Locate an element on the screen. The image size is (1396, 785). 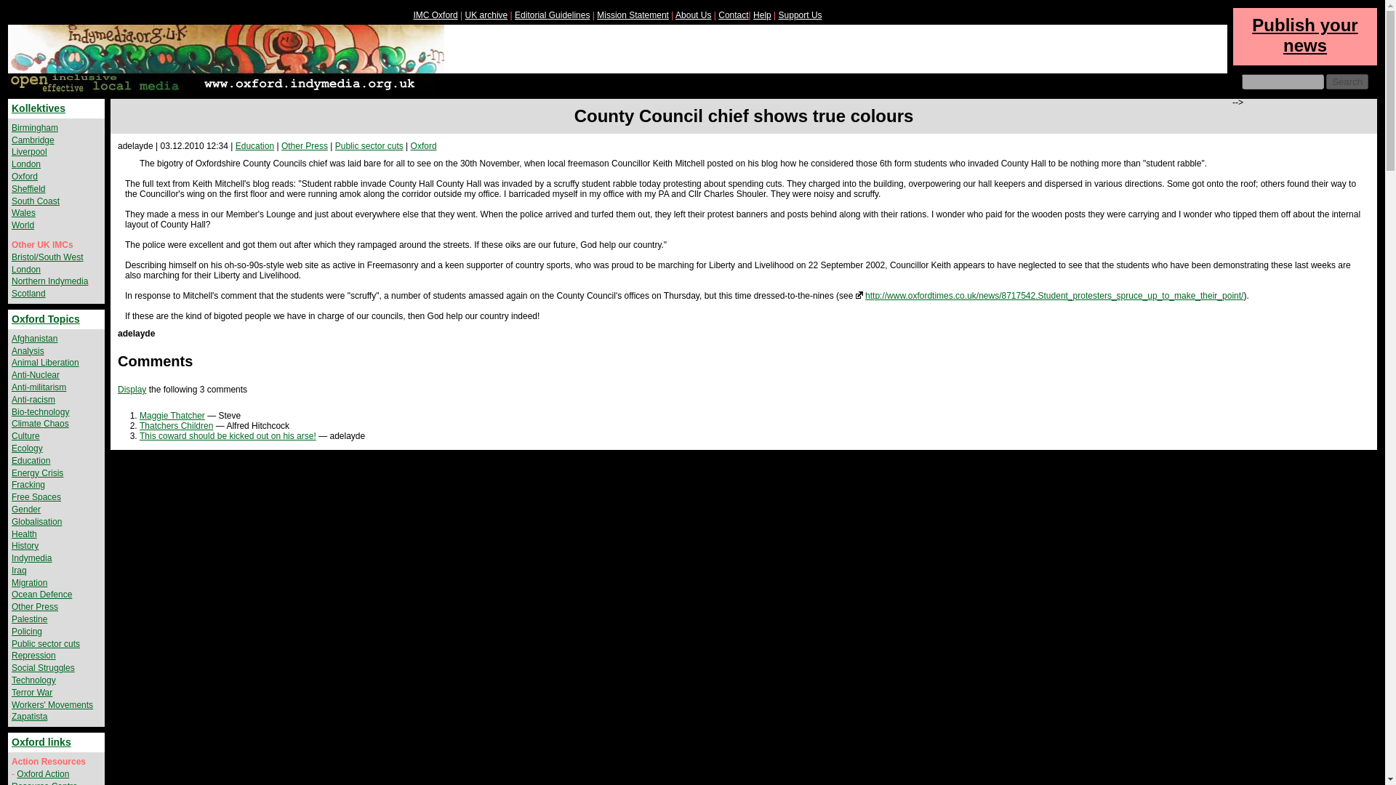
Reports on resistance to public sector cuts. is located at coordinates (369, 146).